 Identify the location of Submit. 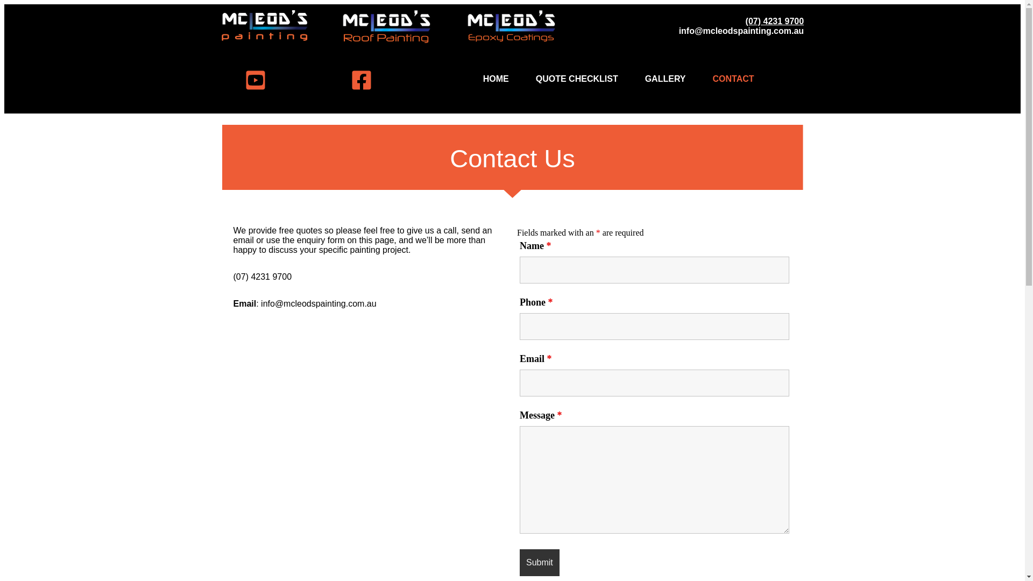
(540, 563).